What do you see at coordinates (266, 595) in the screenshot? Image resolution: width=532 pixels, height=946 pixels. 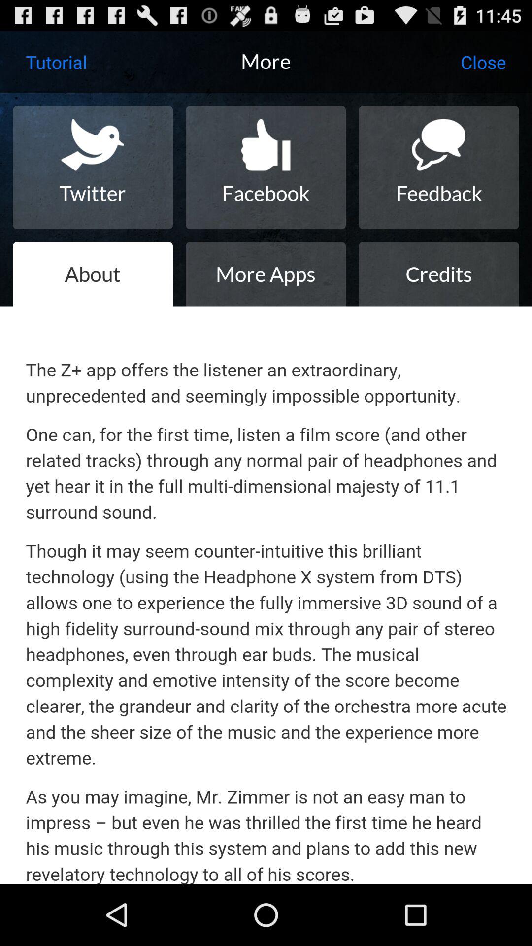 I see `press item below about icon` at bounding box center [266, 595].